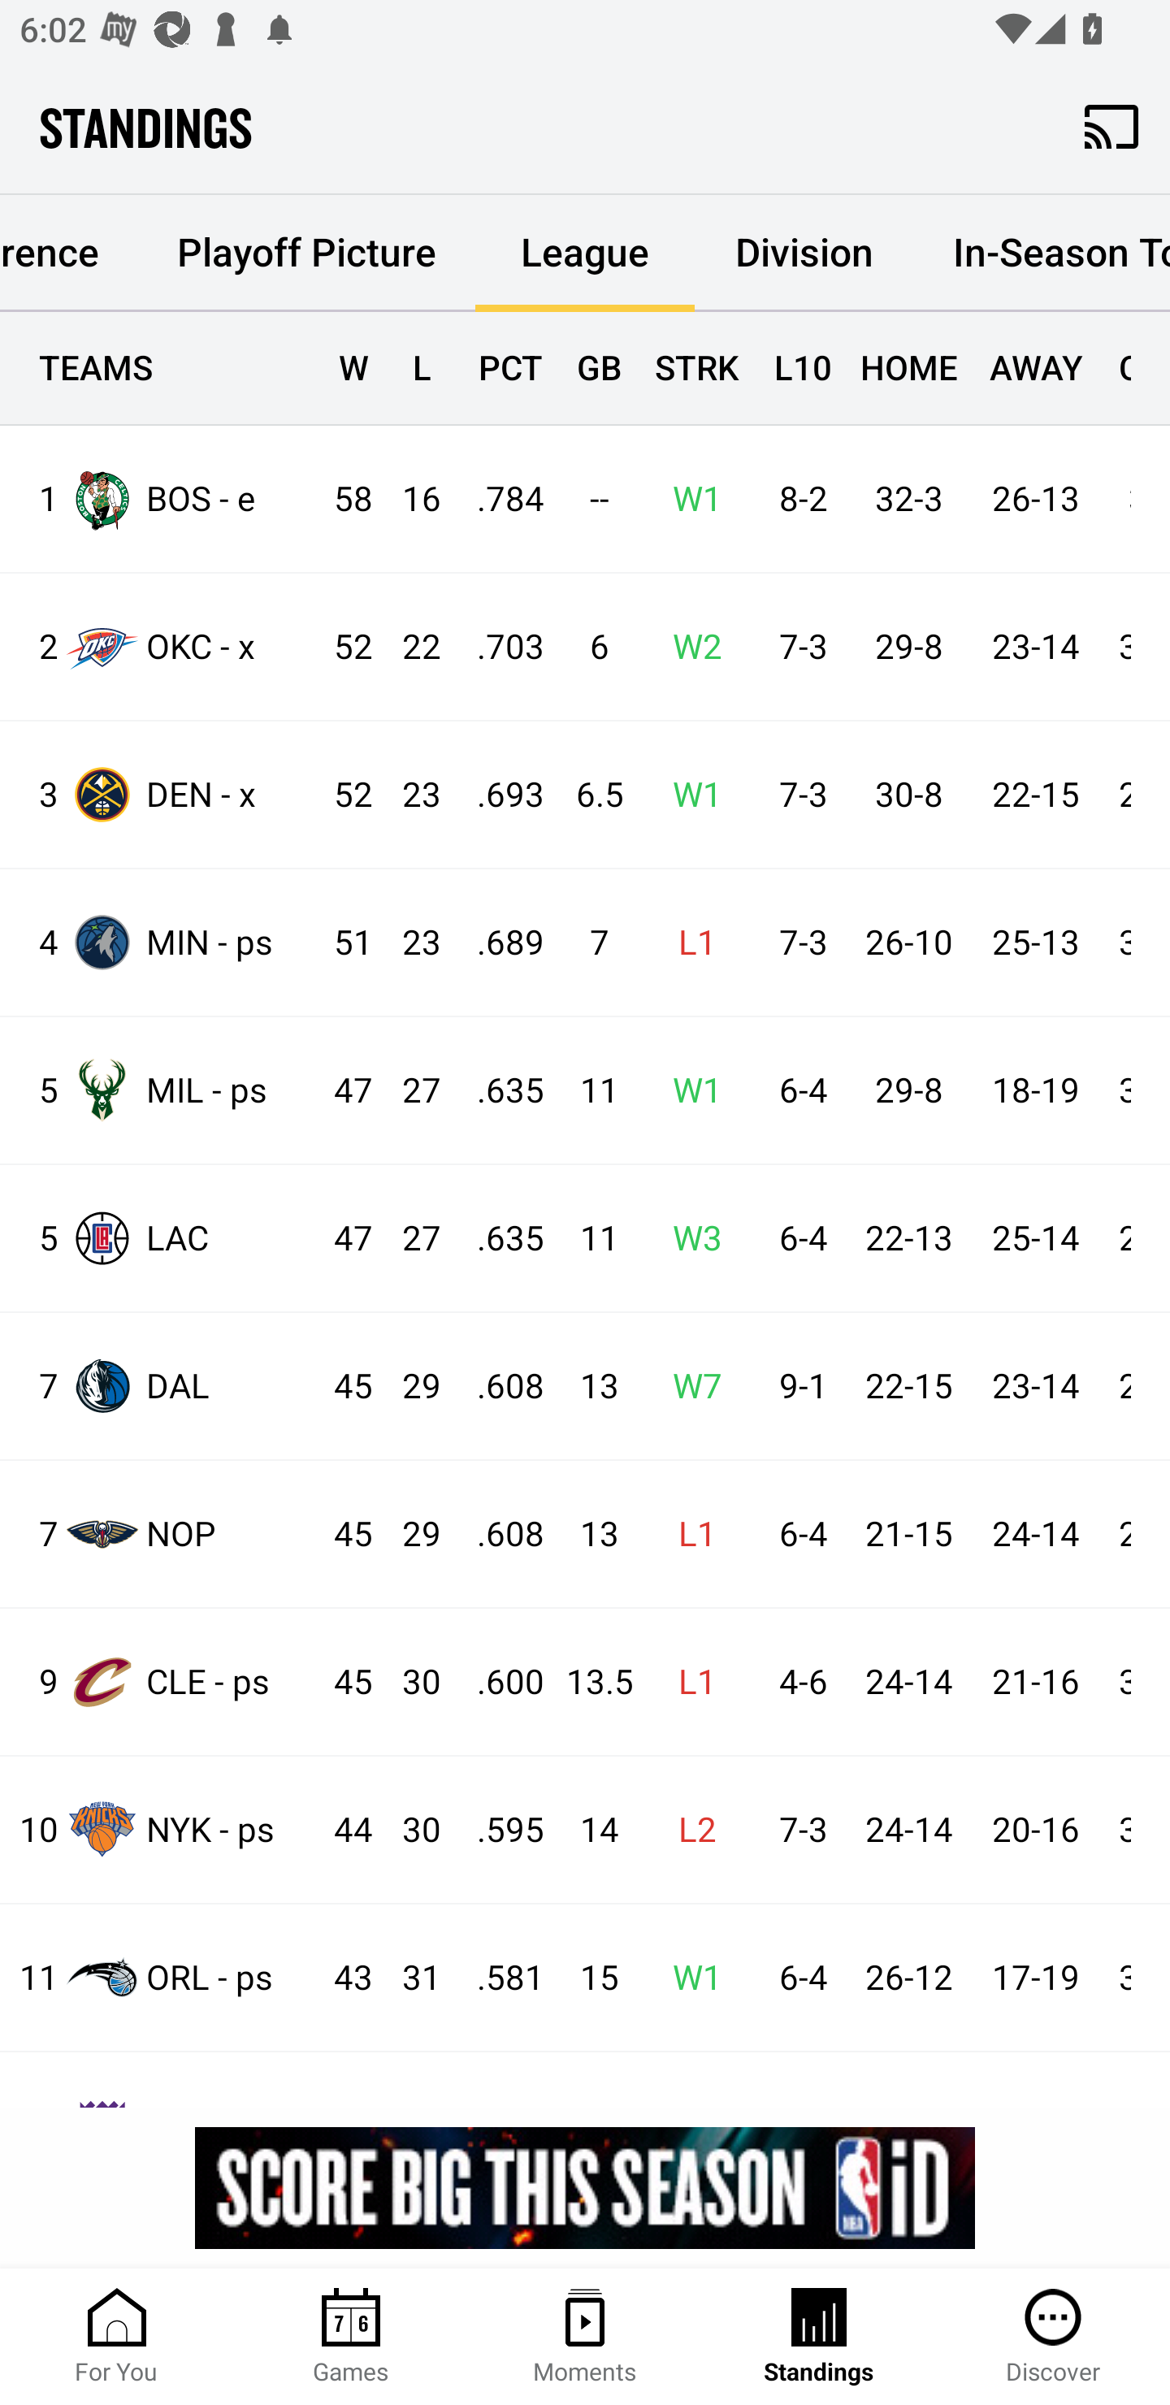  Describe the element at coordinates (689, 1386) in the screenshot. I see `W7` at that location.